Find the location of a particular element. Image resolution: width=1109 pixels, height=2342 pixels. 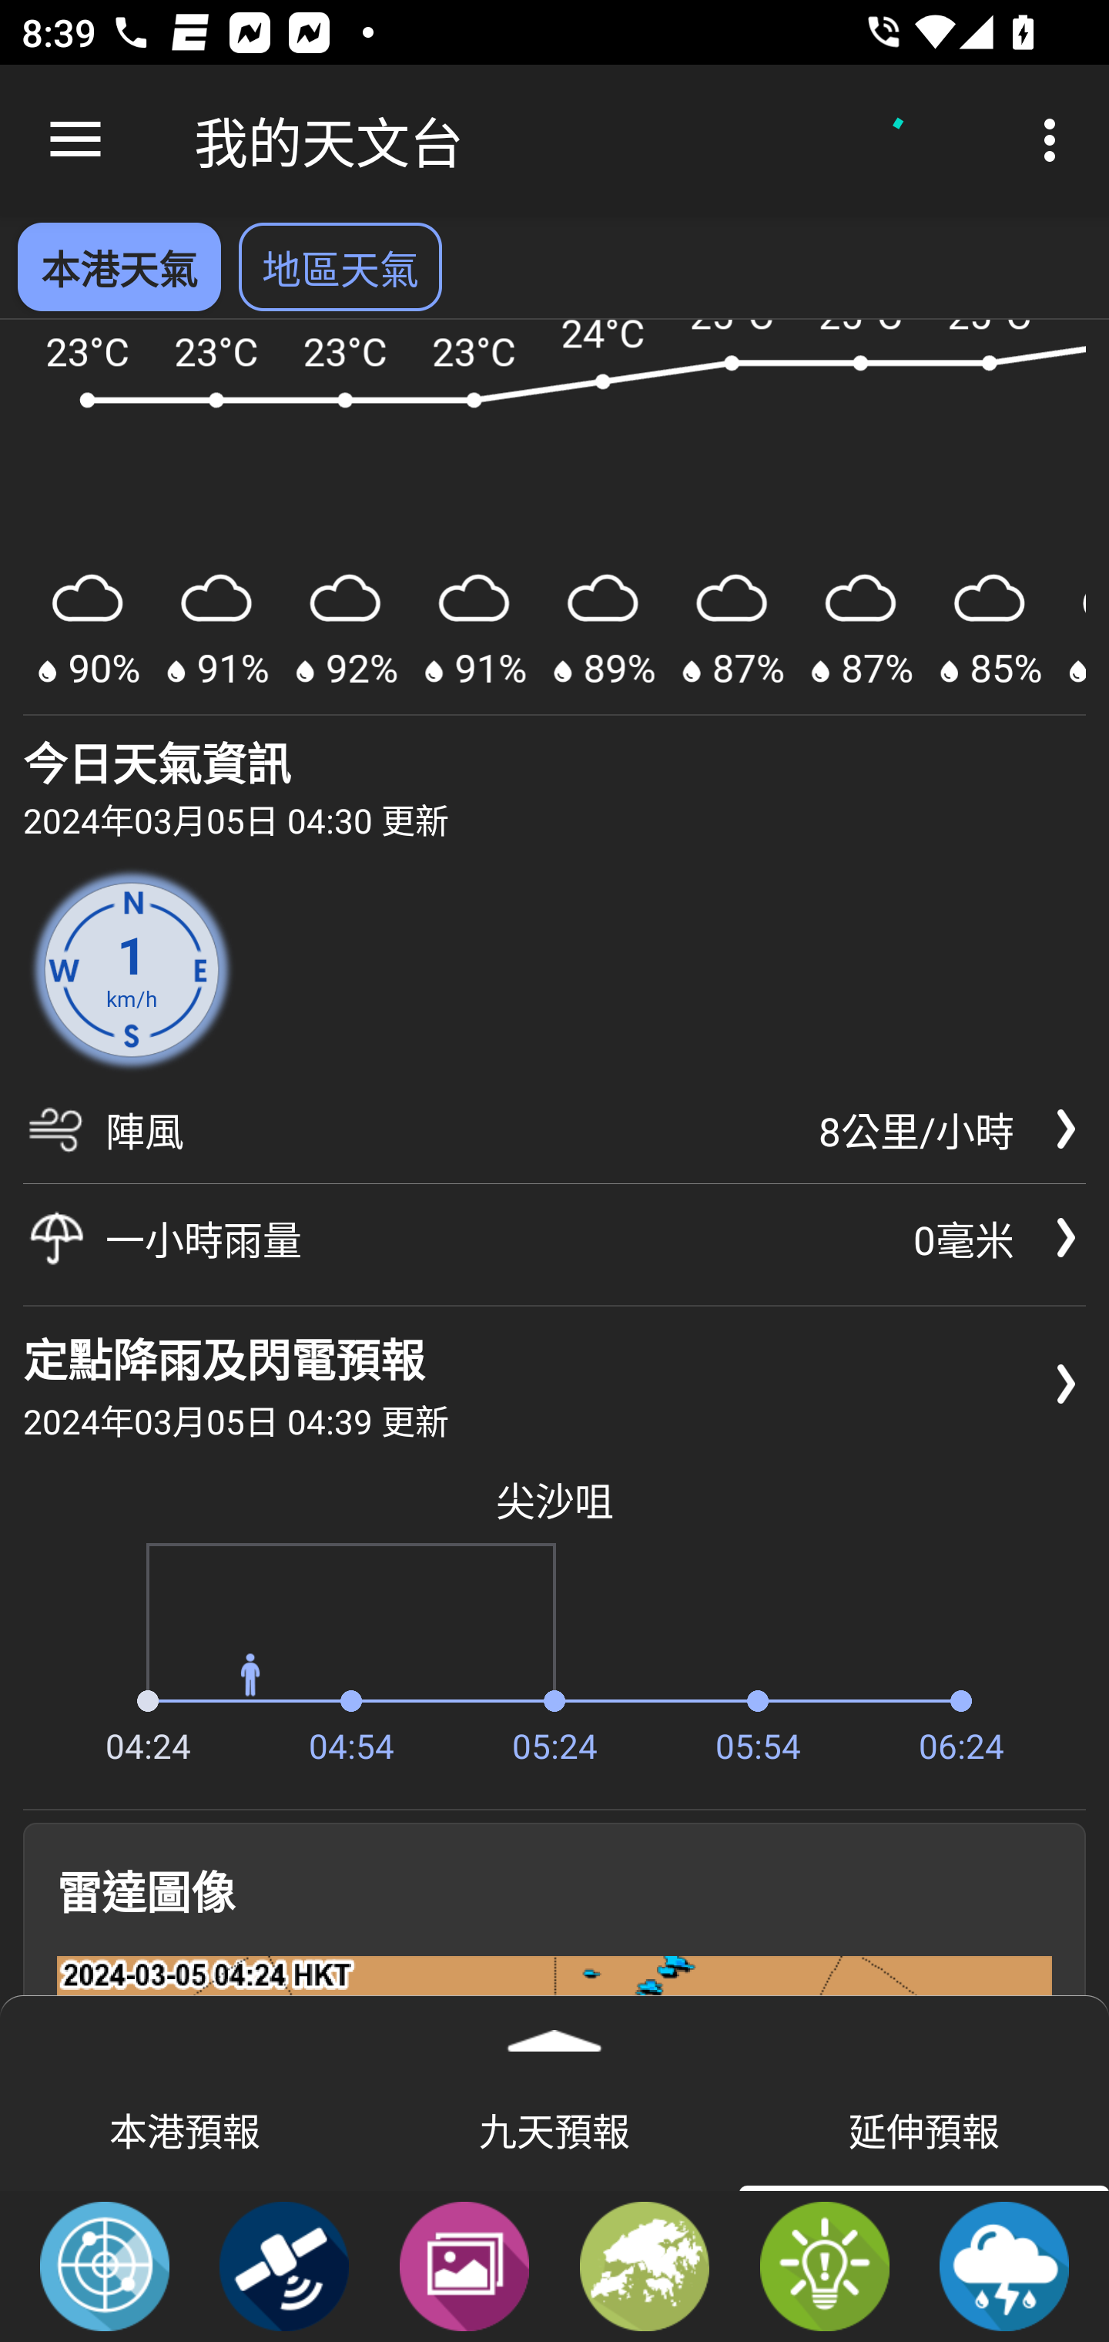

展開 is located at coordinates (554, 2031).